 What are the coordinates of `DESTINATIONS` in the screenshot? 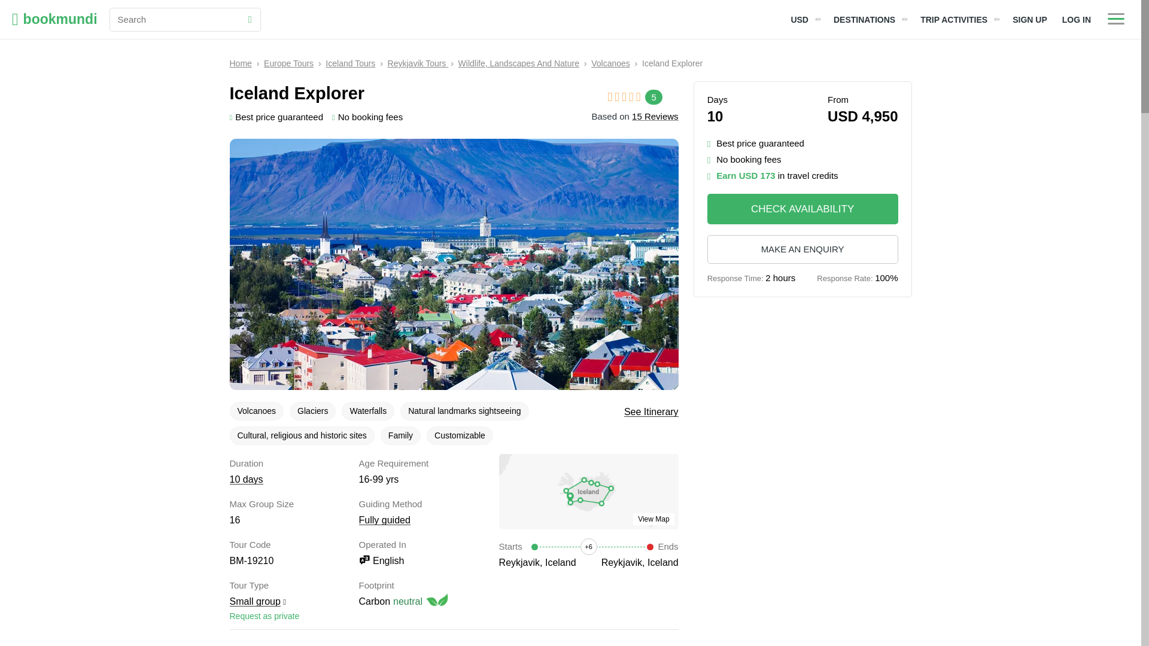 It's located at (869, 19).